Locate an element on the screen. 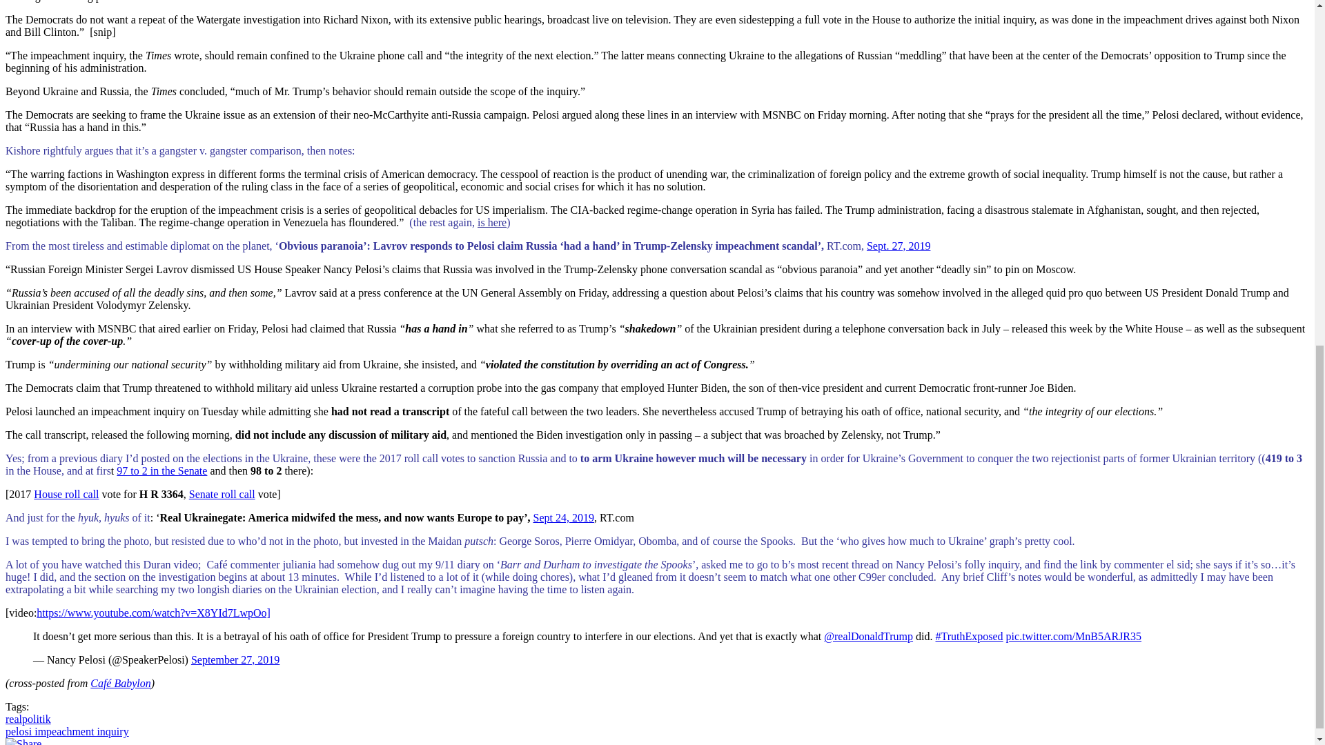 The height and width of the screenshot is (745, 1325). Senate roll call is located at coordinates (222, 494).